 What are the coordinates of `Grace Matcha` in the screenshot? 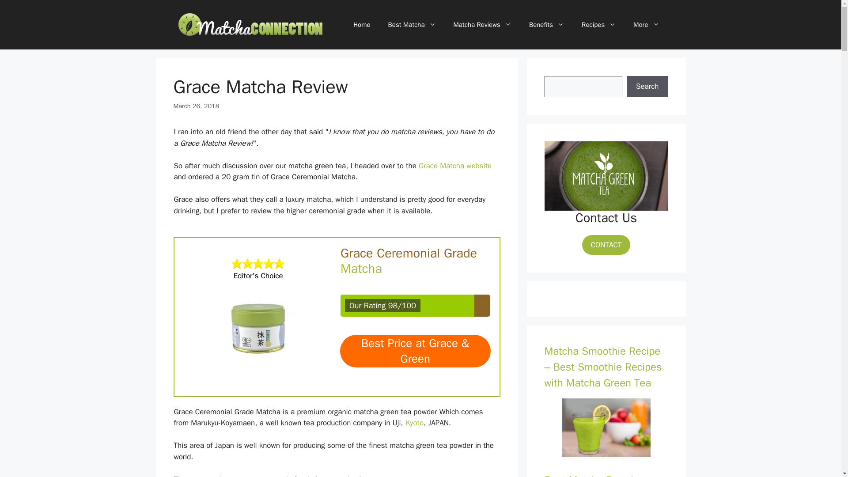 It's located at (258, 326).